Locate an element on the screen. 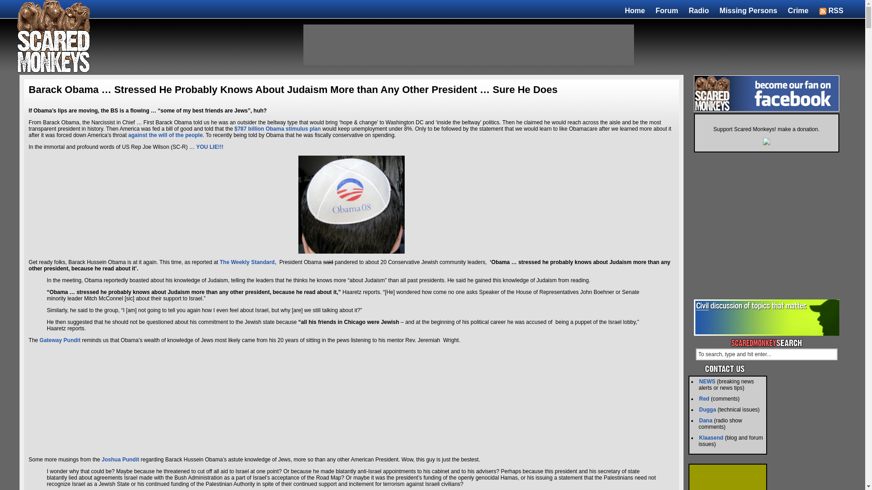 The height and width of the screenshot is (490, 872). against the will of the people is located at coordinates (165, 135).